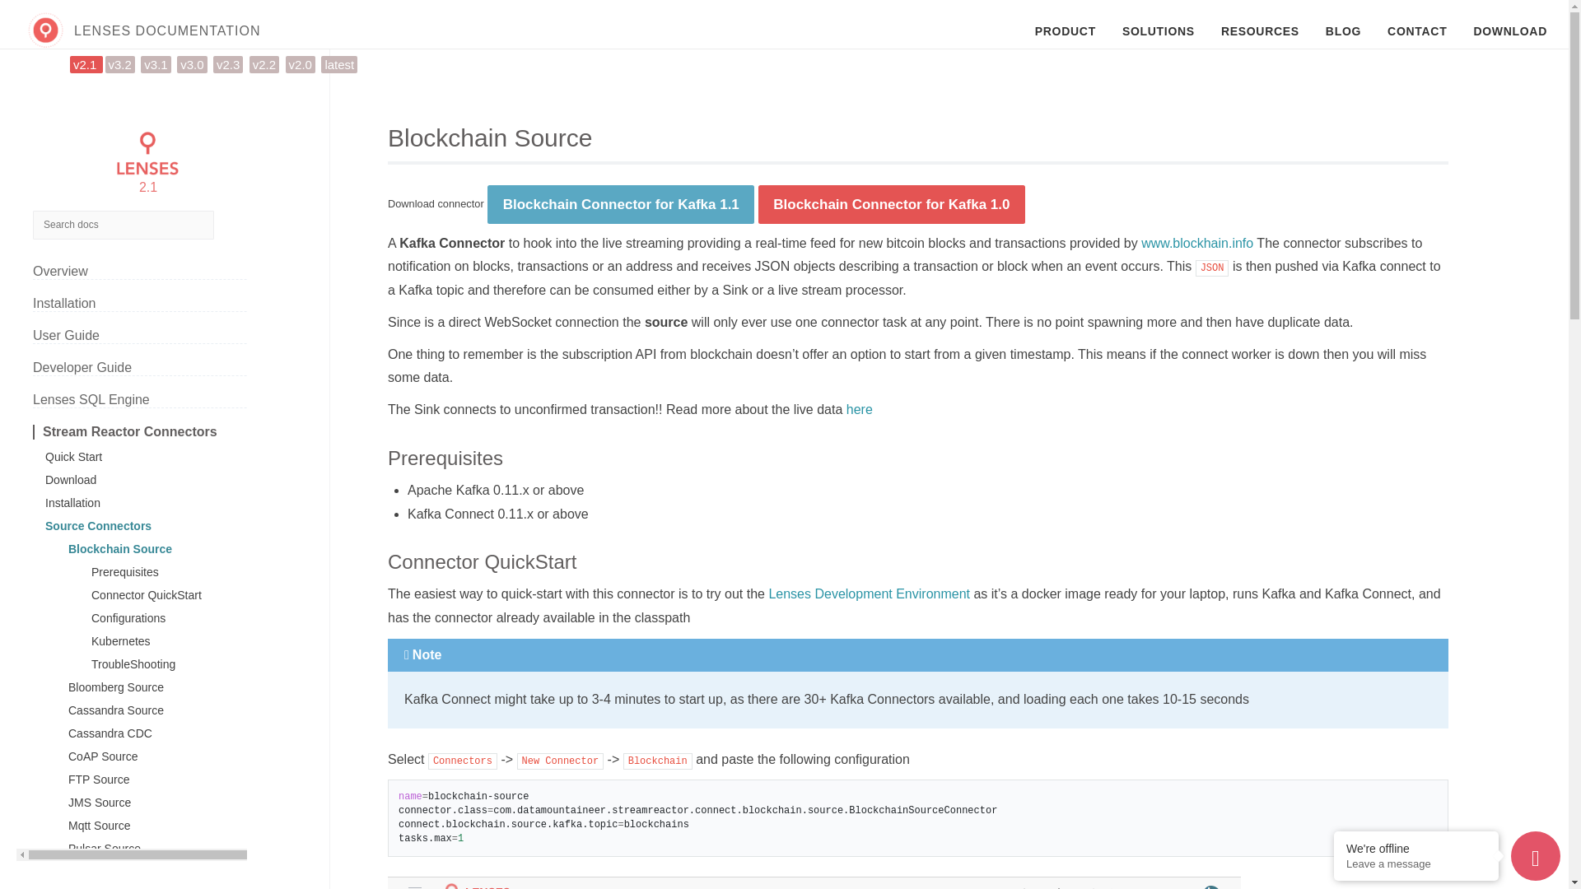 The width and height of the screenshot is (1581, 889). What do you see at coordinates (182, 733) in the screenshot?
I see `Cassandra CDC` at bounding box center [182, 733].